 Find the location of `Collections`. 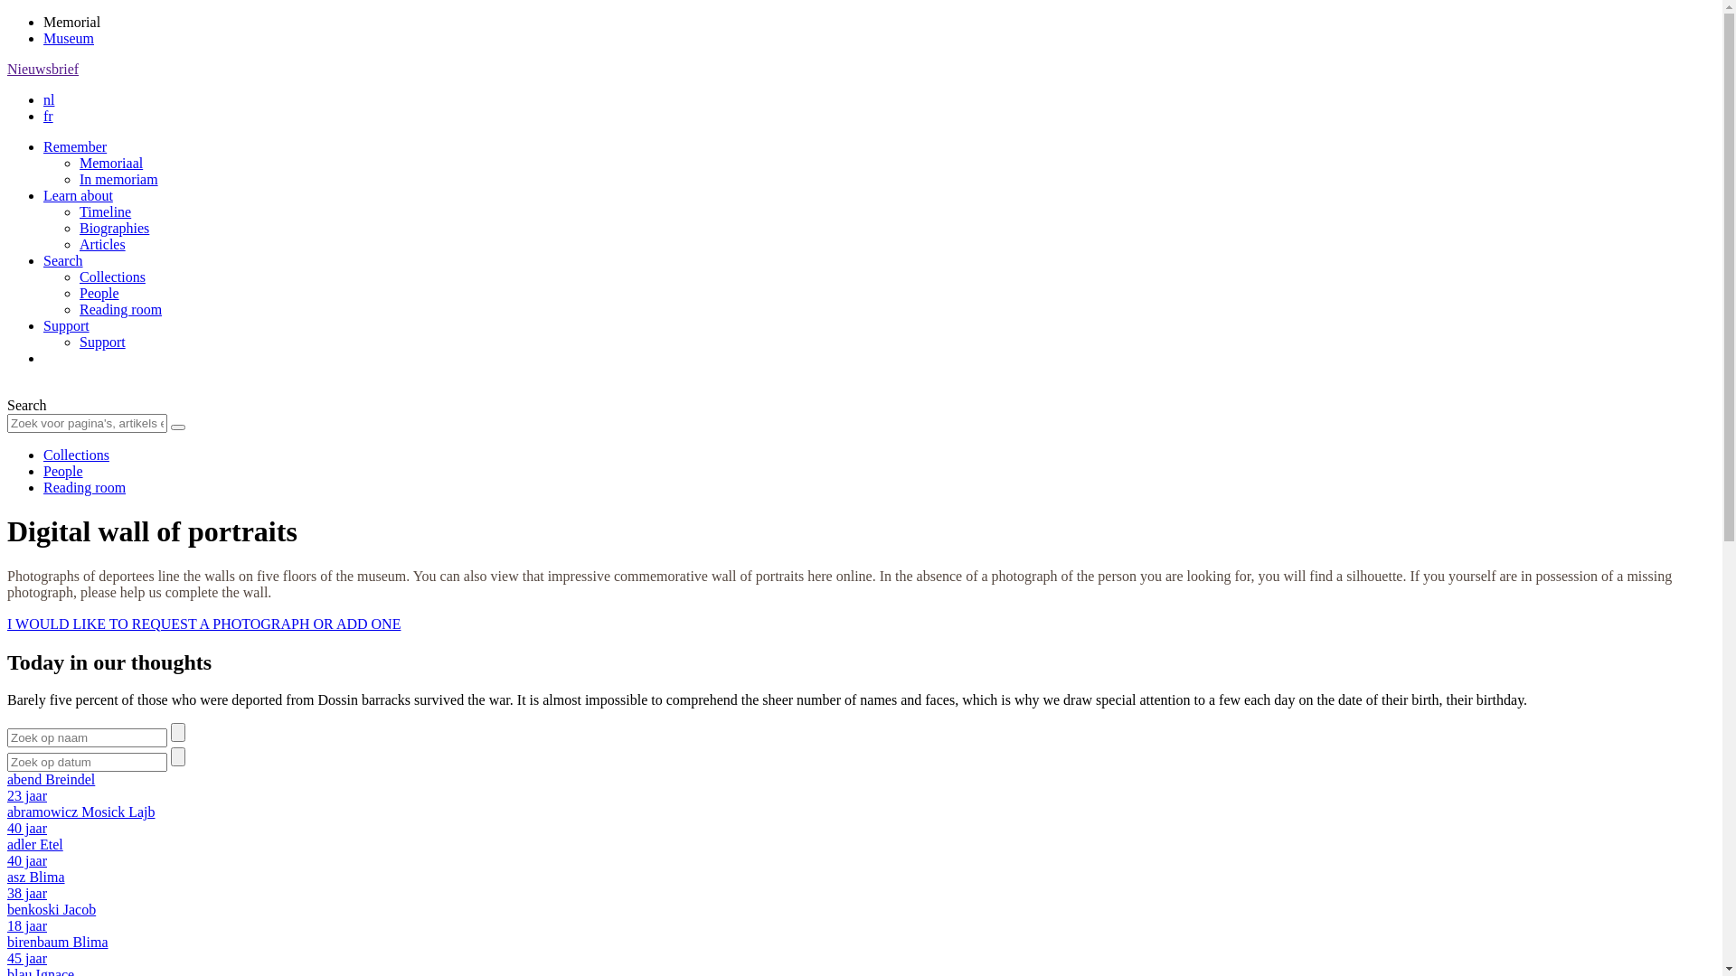

Collections is located at coordinates (112, 277).